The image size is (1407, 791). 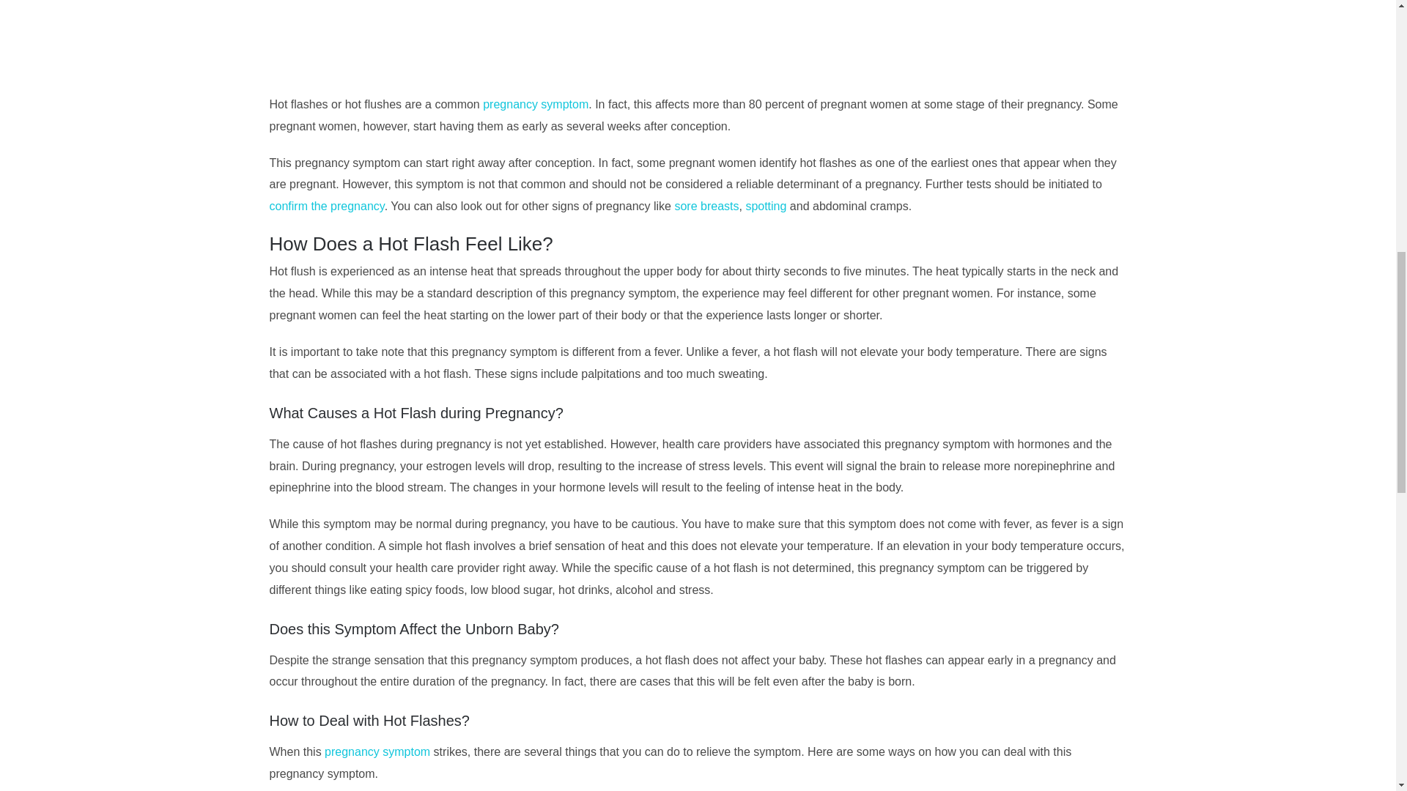 I want to click on pregnancy symptom, so click(x=377, y=751).